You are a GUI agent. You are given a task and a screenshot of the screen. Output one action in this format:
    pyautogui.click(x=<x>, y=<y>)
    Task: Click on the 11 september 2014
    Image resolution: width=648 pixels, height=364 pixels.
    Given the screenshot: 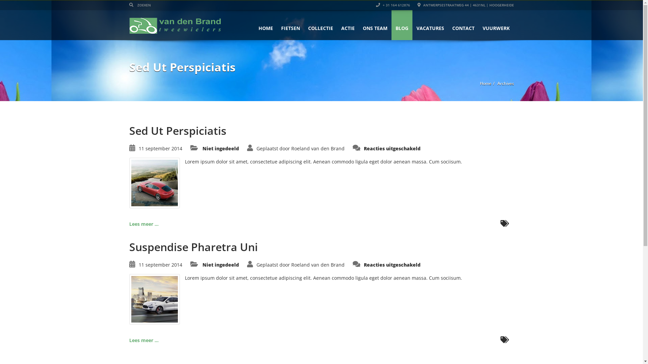 What is the action you would take?
    pyautogui.click(x=160, y=148)
    